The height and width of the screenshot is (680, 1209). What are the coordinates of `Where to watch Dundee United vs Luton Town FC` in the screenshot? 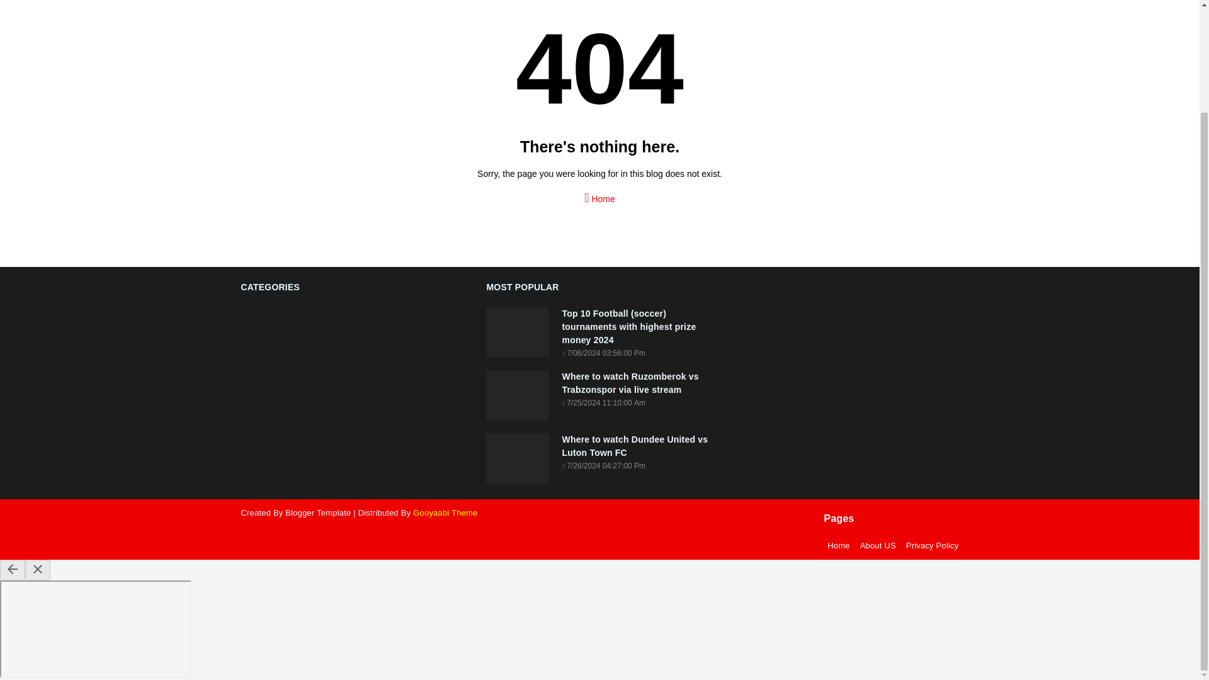 It's located at (637, 446).